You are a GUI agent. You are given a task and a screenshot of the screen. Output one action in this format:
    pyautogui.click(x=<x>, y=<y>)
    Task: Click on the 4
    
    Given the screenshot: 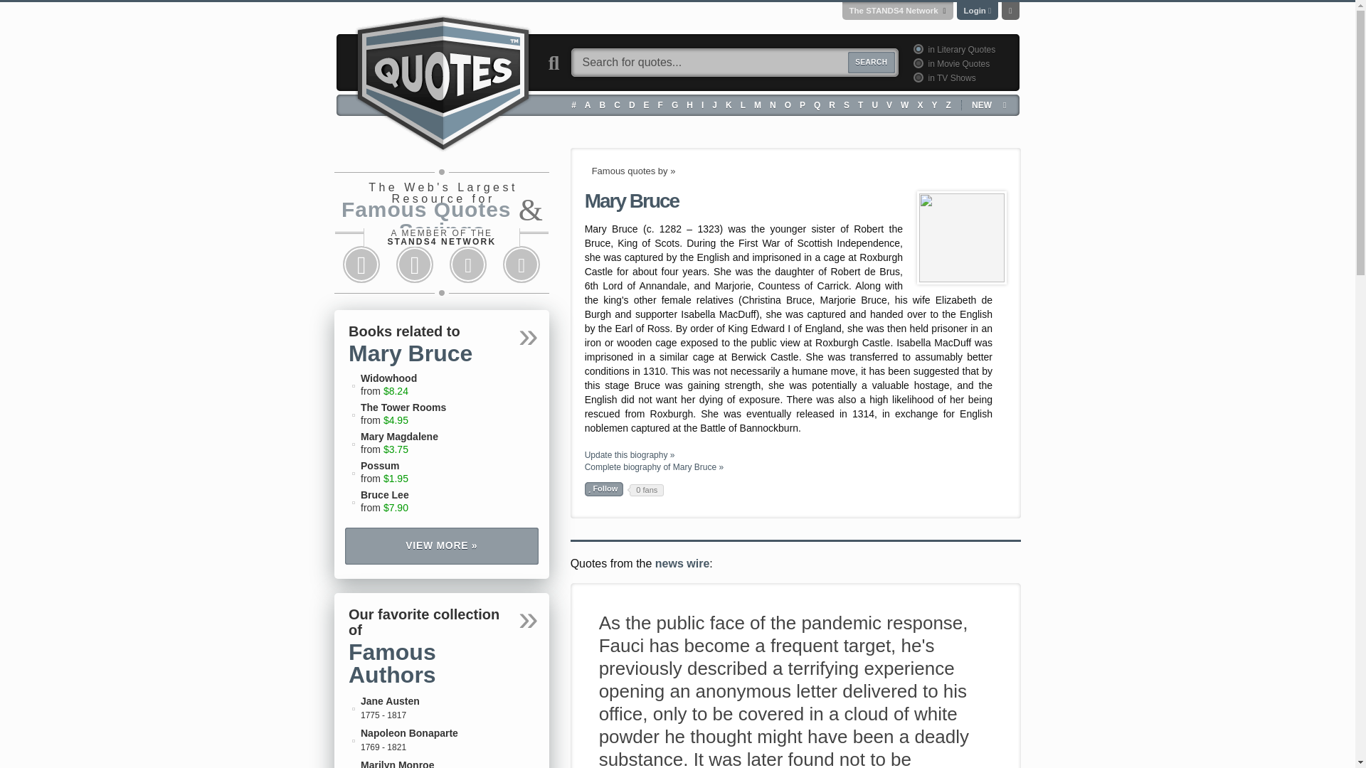 What is the action you would take?
    pyautogui.click(x=916, y=77)
    